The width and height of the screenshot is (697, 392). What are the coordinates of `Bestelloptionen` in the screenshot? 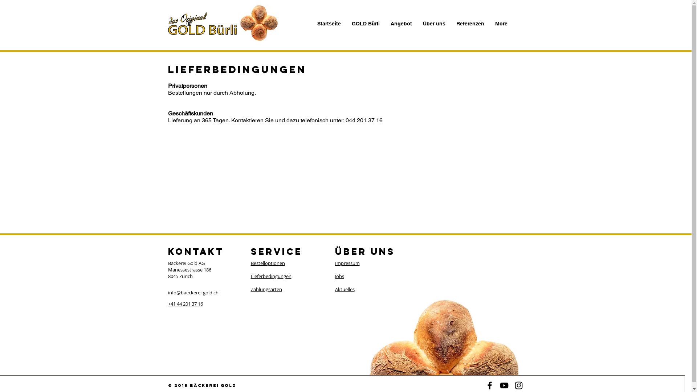 It's located at (268, 263).